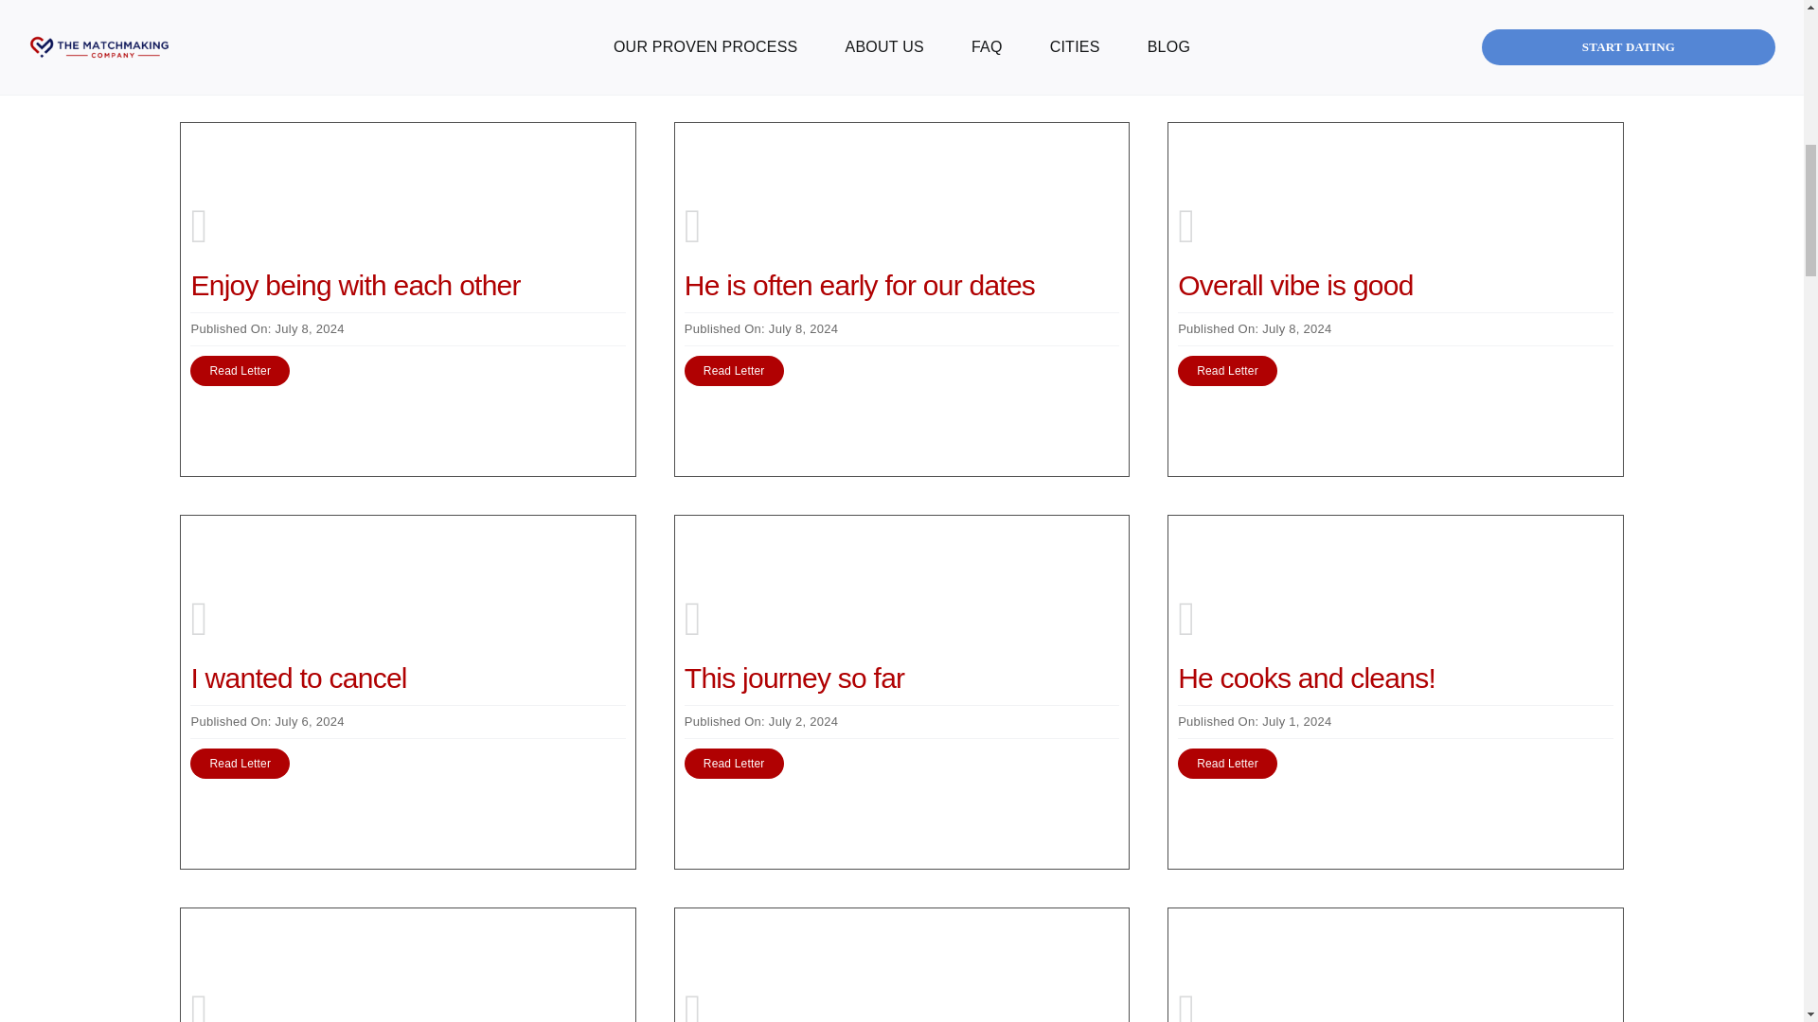  What do you see at coordinates (1227, 371) in the screenshot?
I see `Read Letter` at bounding box center [1227, 371].